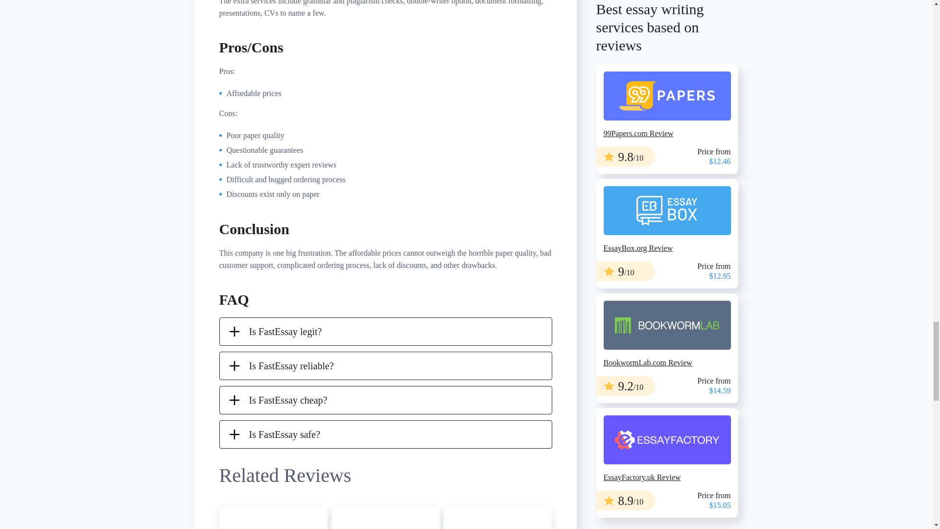  What do you see at coordinates (273, 518) in the screenshot?
I see `Writemyessay4me.org Review` at bounding box center [273, 518].